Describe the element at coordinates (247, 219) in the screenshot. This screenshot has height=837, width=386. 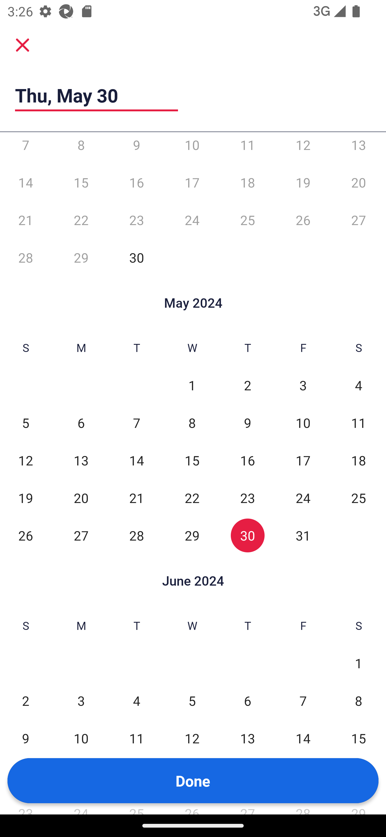
I see `25 Thu, Apr 25, Not Selected` at that location.